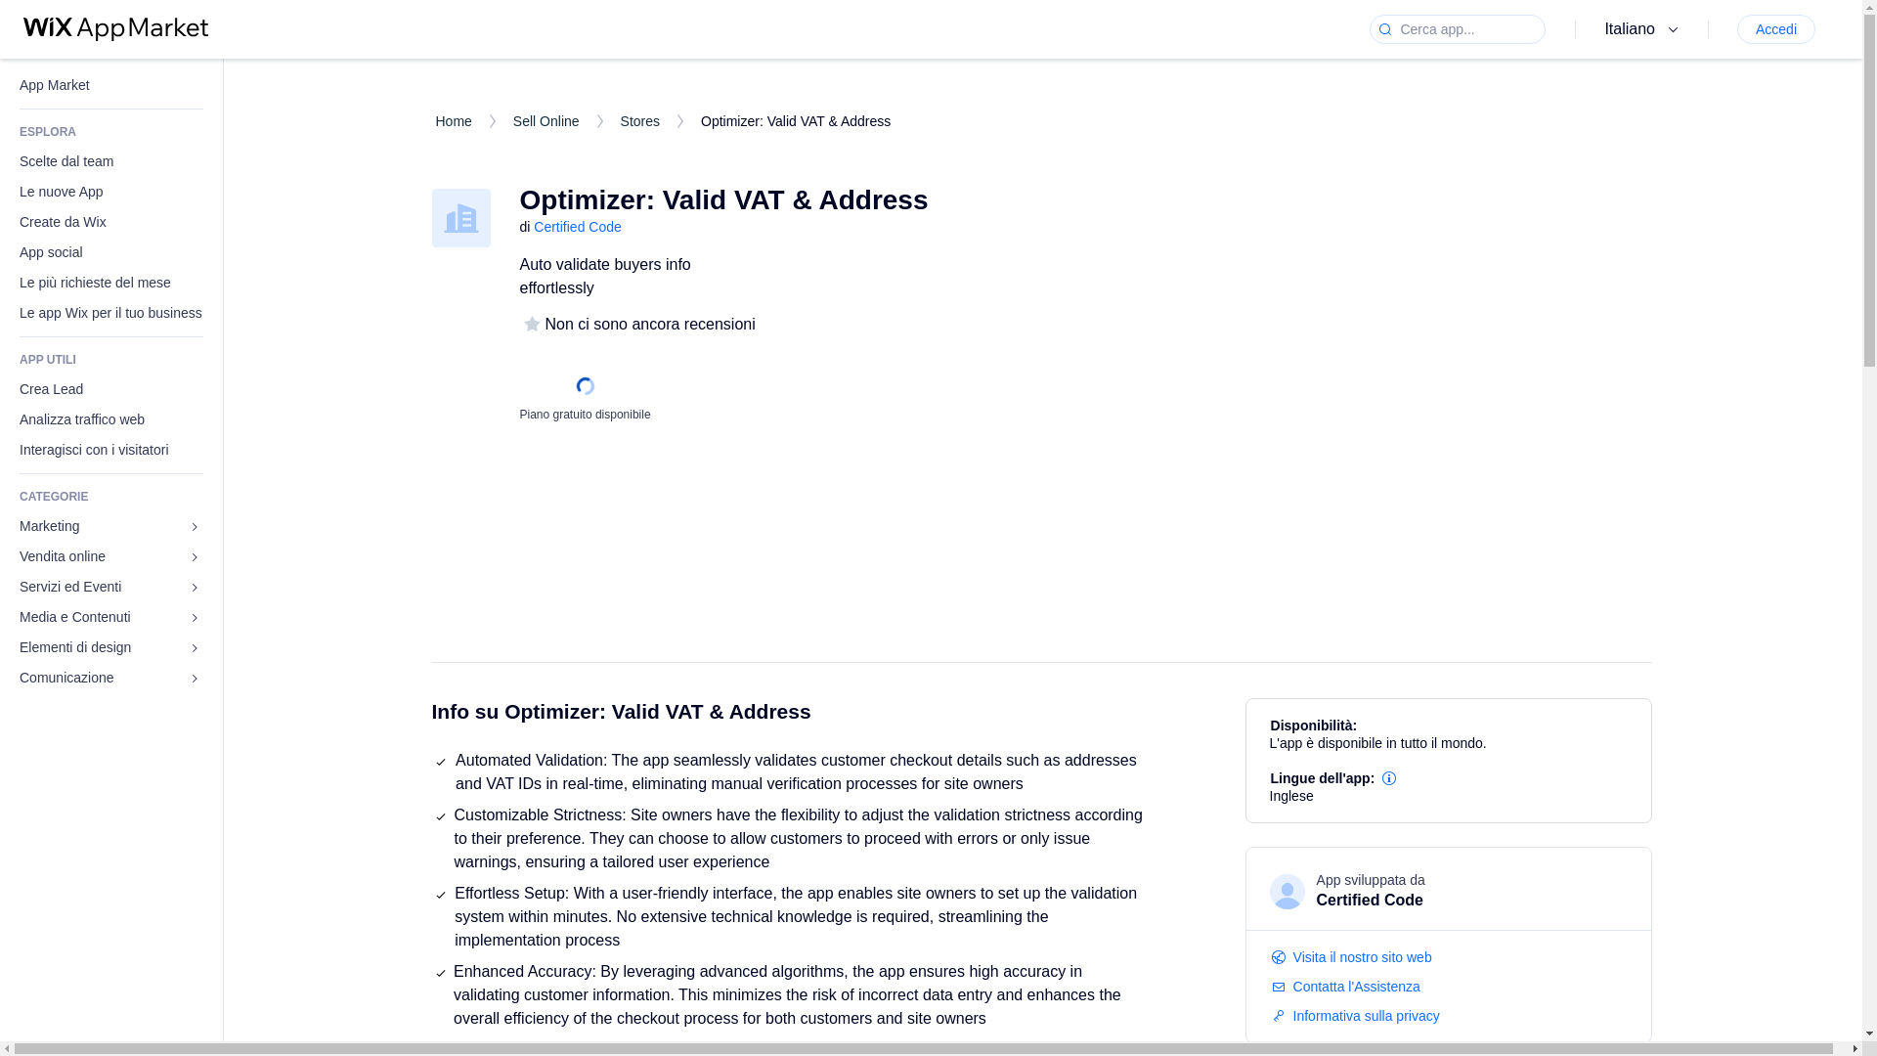  Describe the element at coordinates (111, 85) in the screenshot. I see `App Market` at that location.